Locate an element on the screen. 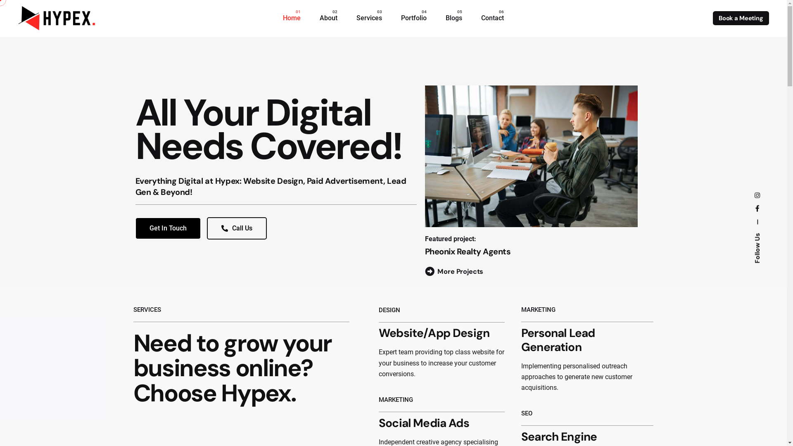 This screenshot has width=793, height=446. Social Media Ads is located at coordinates (424, 423).